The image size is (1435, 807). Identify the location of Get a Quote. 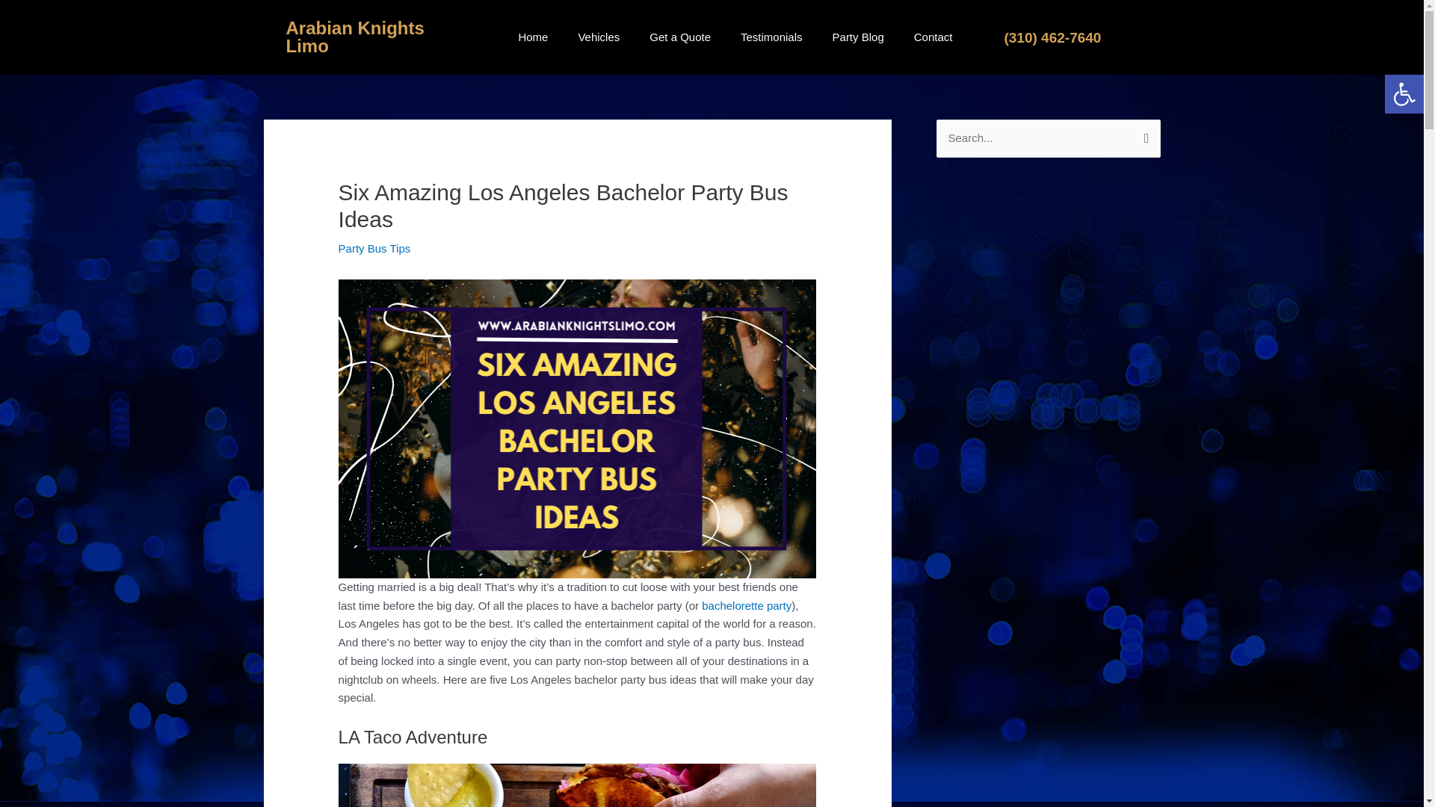
(680, 37).